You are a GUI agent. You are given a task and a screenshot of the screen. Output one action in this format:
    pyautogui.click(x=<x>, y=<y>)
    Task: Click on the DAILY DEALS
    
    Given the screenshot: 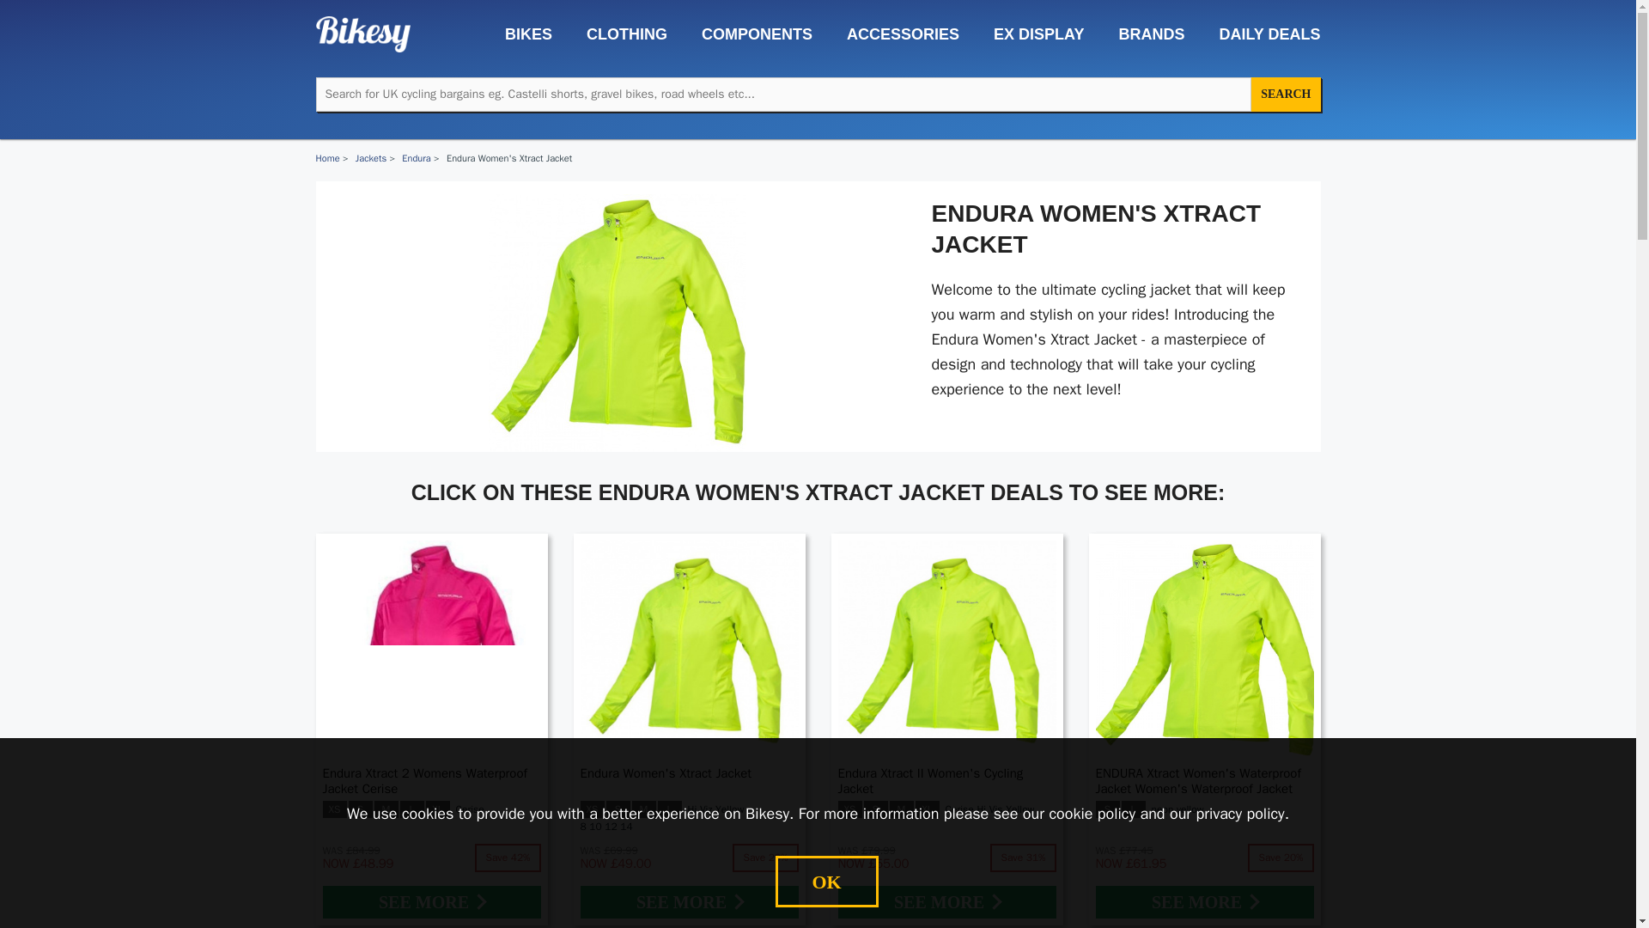 What is the action you would take?
    pyautogui.click(x=1261, y=34)
    